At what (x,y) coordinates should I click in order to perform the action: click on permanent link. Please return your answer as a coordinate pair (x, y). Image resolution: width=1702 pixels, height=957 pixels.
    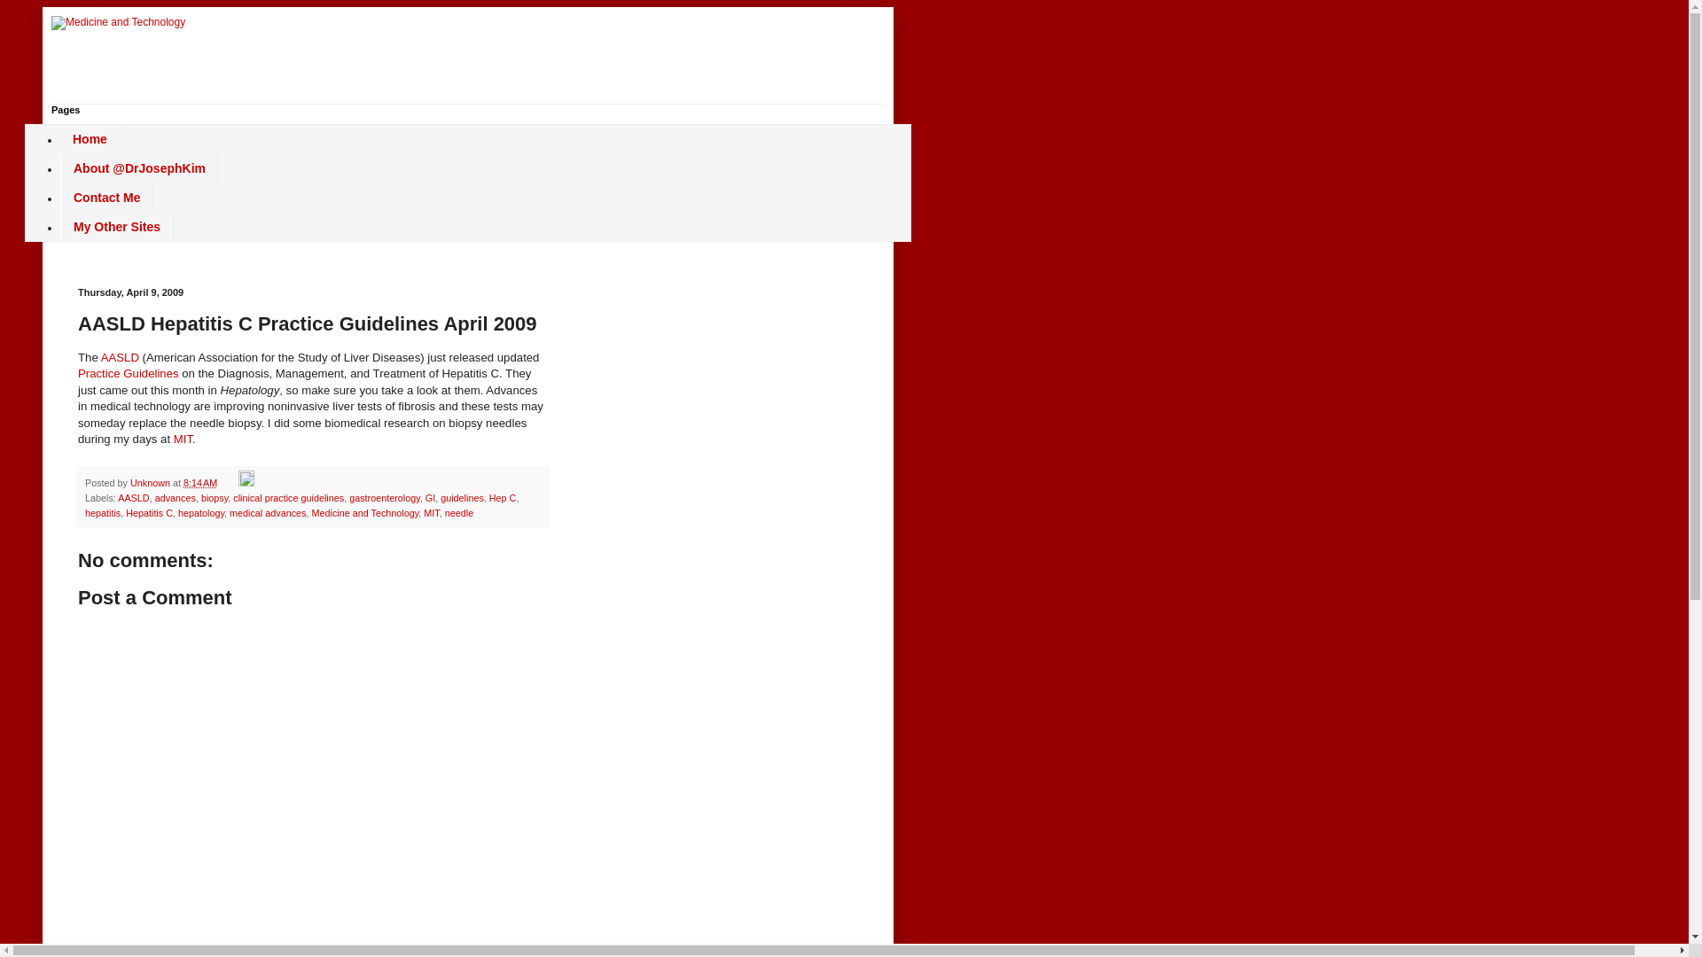
    Looking at the image, I should click on (200, 482).